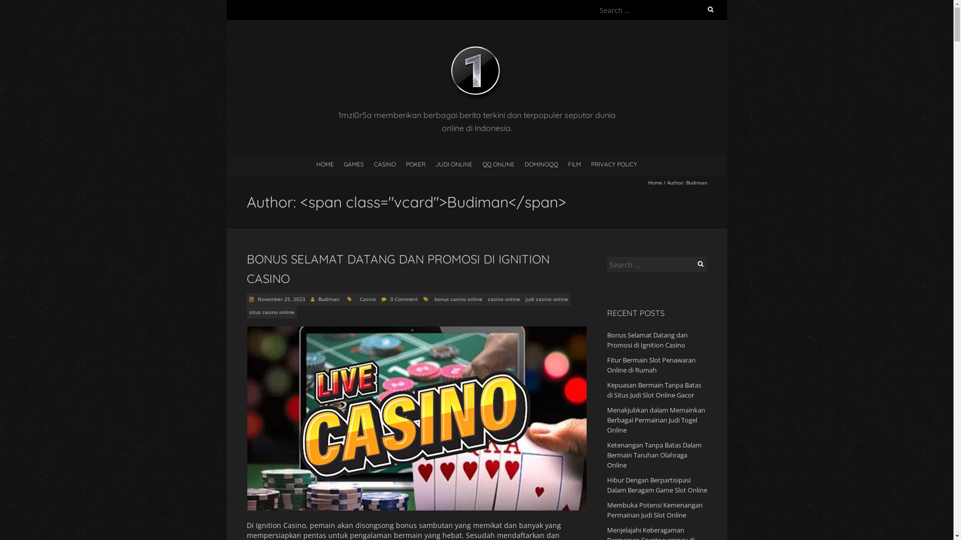 The width and height of the screenshot is (961, 540). What do you see at coordinates (504, 299) in the screenshot?
I see `casino online` at bounding box center [504, 299].